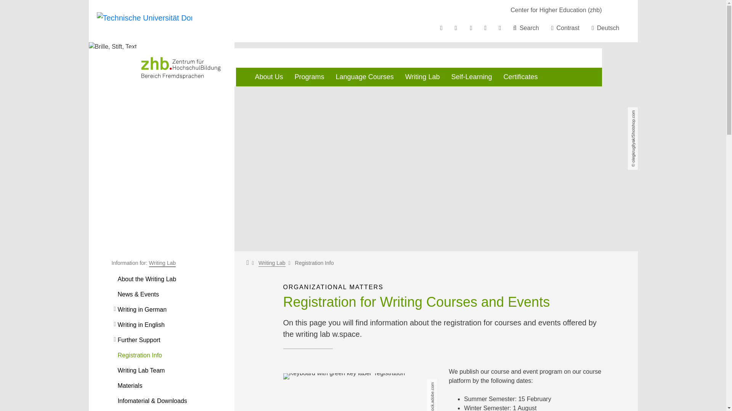  I want to click on Contrast, so click(565, 28).